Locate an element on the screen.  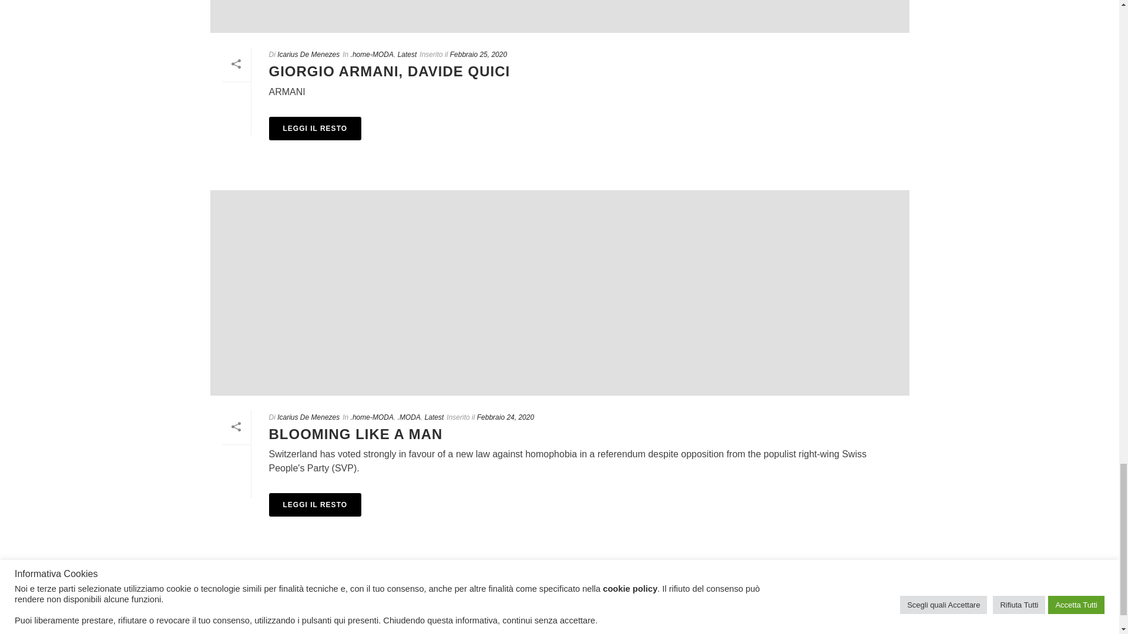
LEGGI IL RESTO is located at coordinates (315, 128).